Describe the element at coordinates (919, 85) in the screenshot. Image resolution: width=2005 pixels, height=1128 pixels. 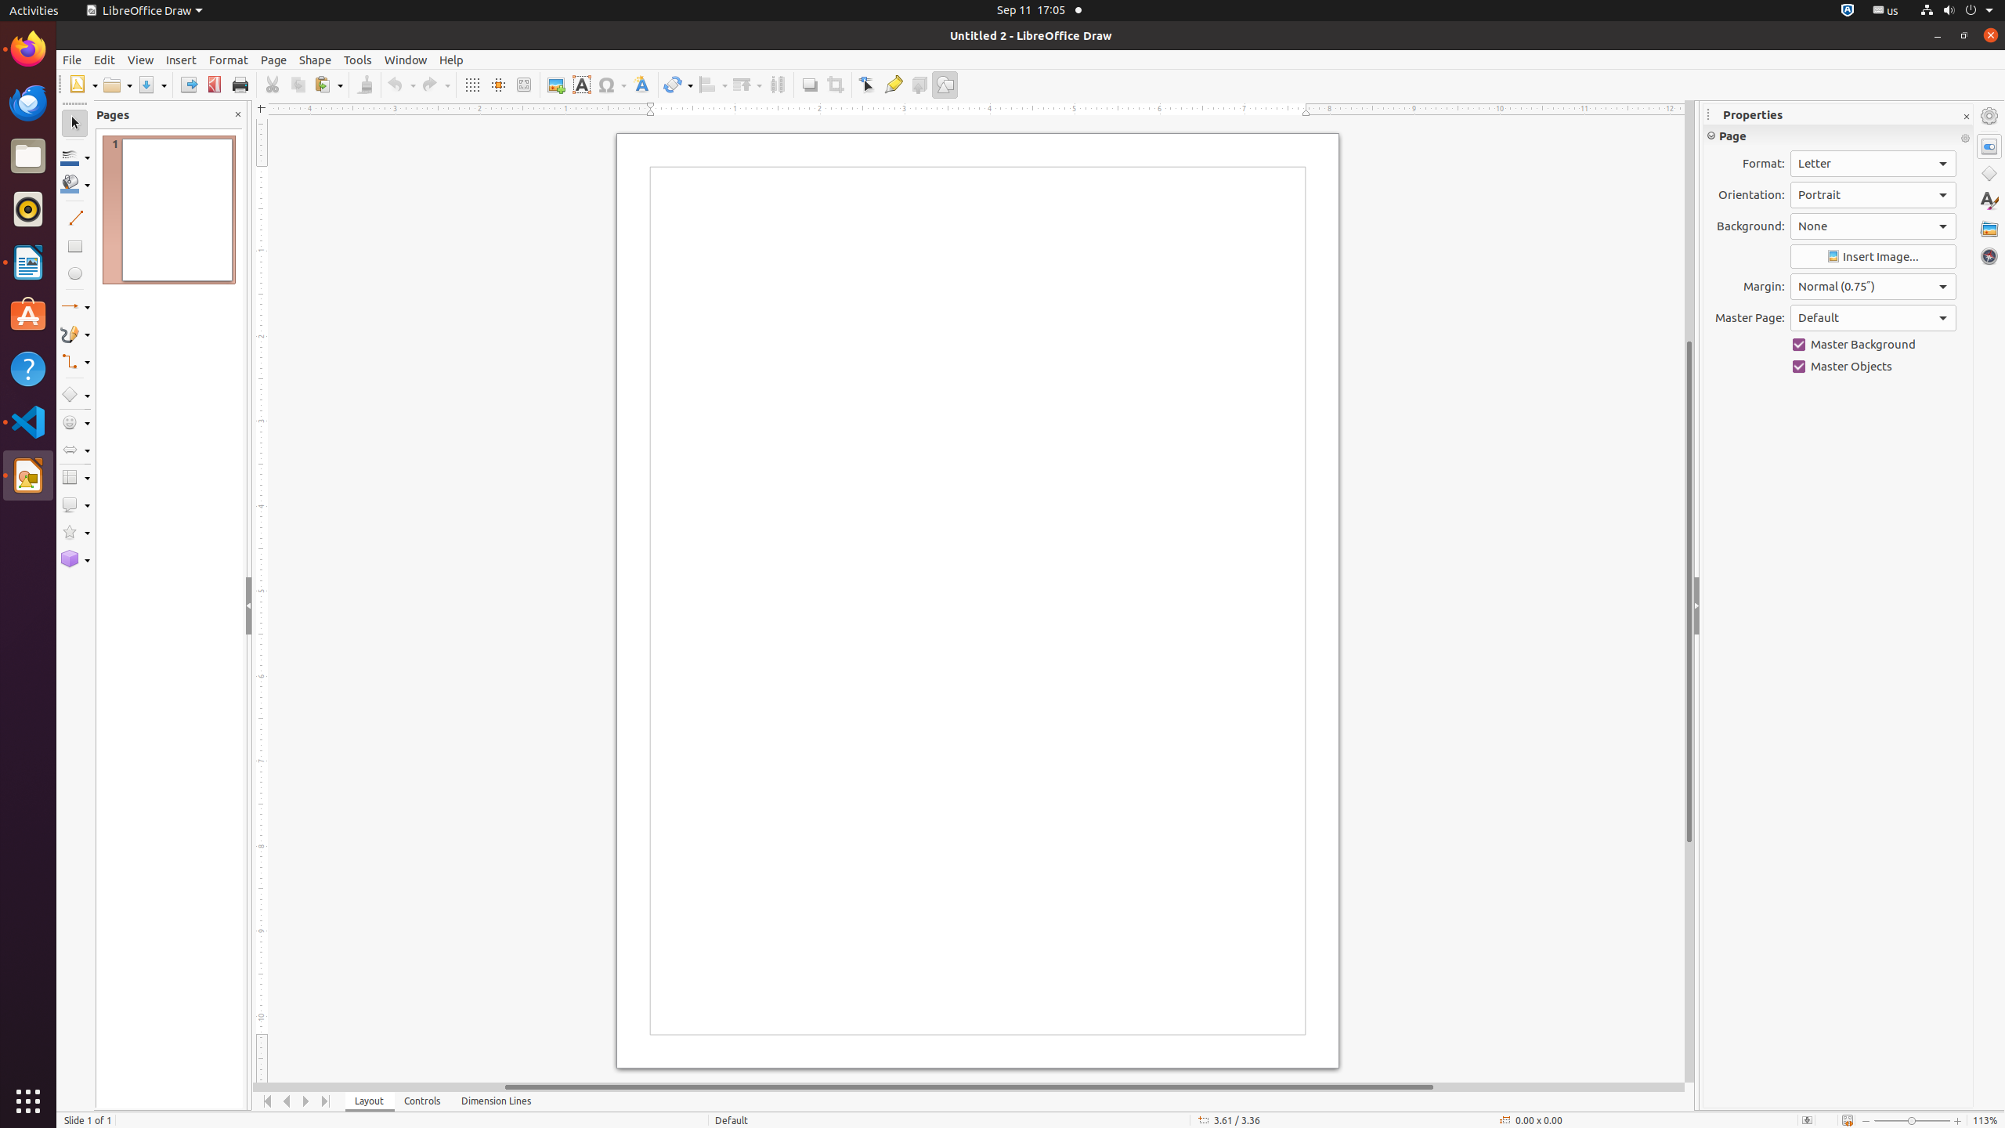
I see `Toggle Extrusion` at that location.